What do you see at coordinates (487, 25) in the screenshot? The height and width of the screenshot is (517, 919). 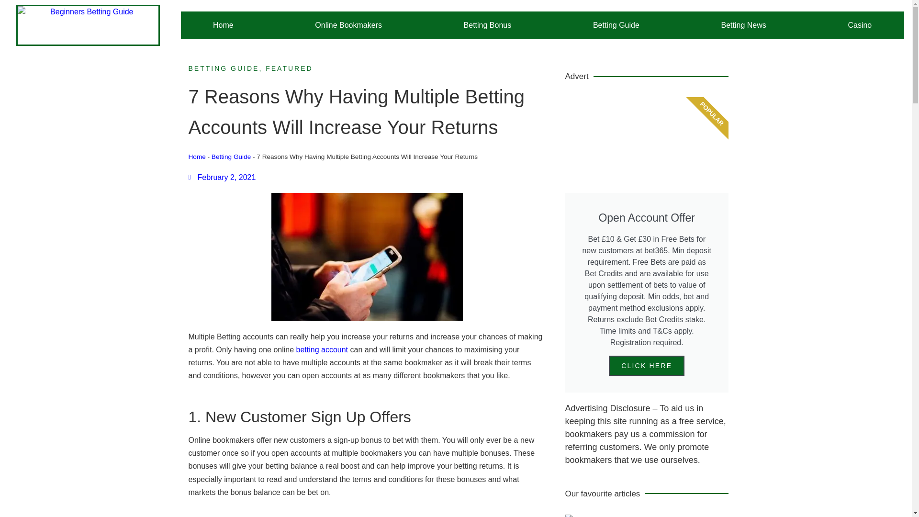 I see `Betting Bonus` at bounding box center [487, 25].